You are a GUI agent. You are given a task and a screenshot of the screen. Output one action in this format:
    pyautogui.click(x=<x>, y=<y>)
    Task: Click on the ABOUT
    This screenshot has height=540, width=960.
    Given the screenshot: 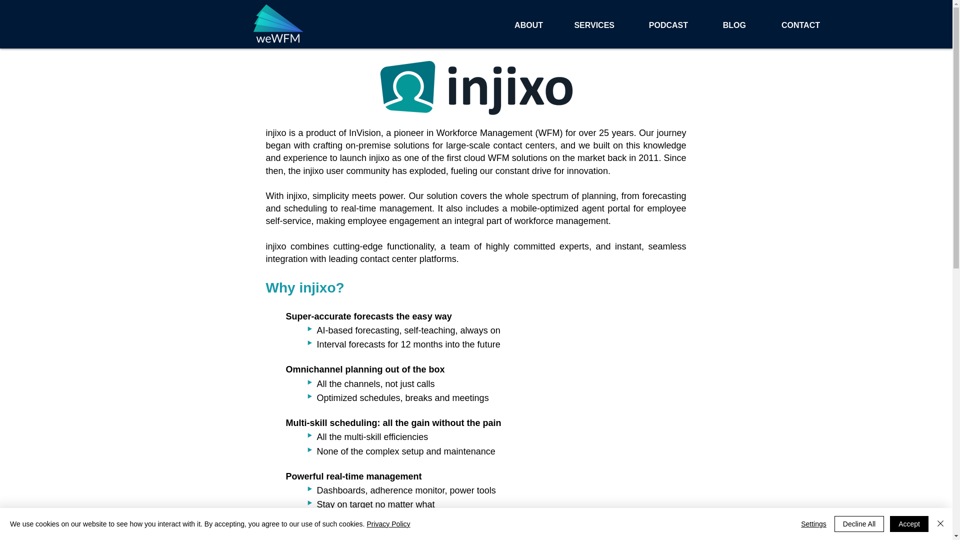 What is the action you would take?
    pyautogui.click(x=516, y=25)
    